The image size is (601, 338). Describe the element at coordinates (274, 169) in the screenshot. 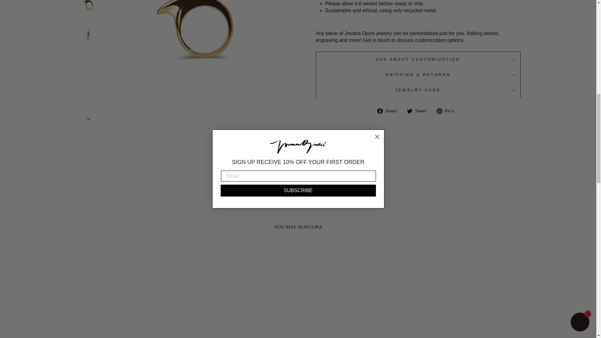

I see `ICON-LEFT-ARROW` at that location.